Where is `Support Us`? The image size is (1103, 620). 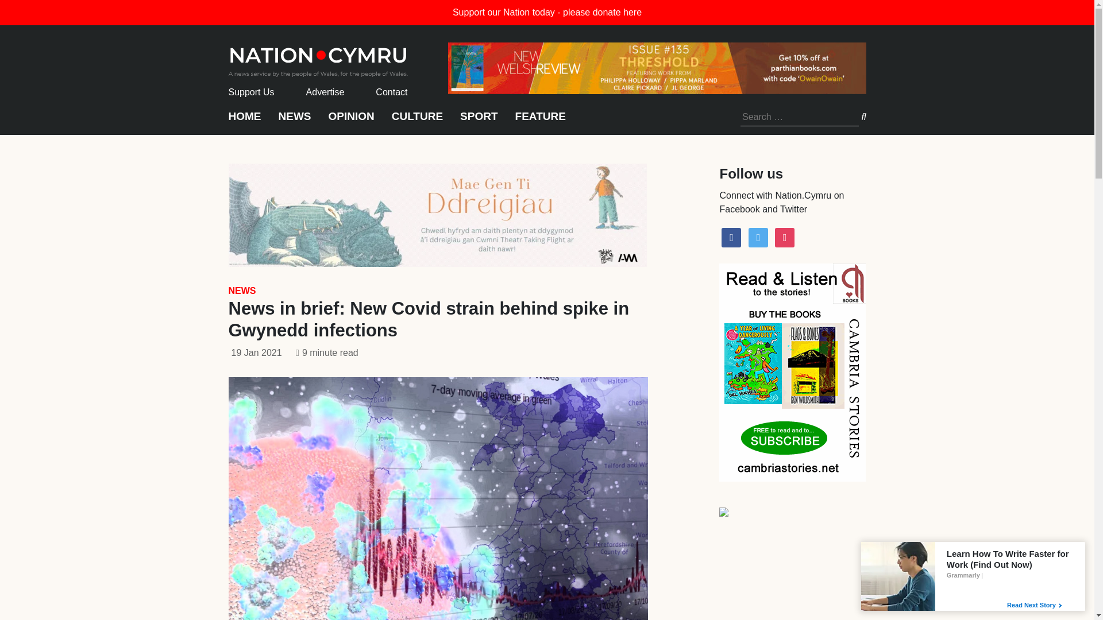 Support Us is located at coordinates (252, 92).